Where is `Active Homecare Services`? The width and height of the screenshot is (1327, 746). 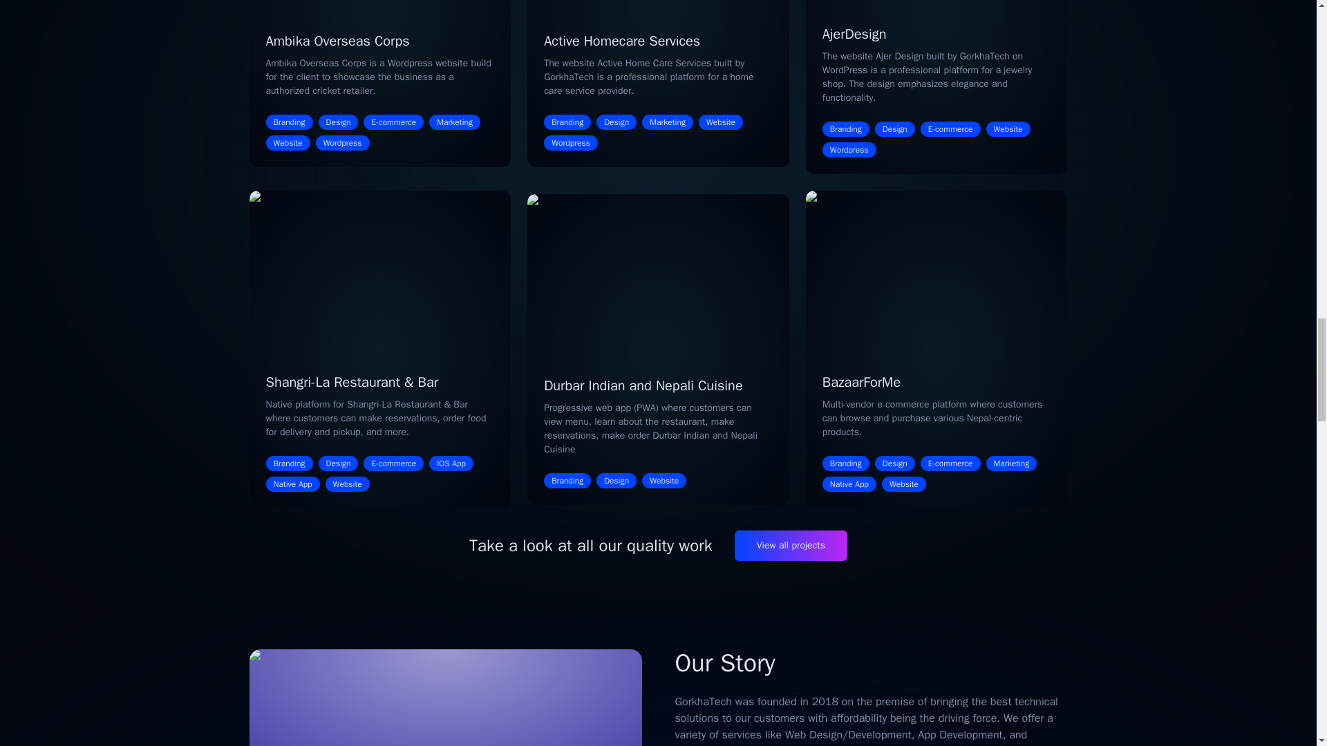 Active Homecare Services is located at coordinates (622, 41).